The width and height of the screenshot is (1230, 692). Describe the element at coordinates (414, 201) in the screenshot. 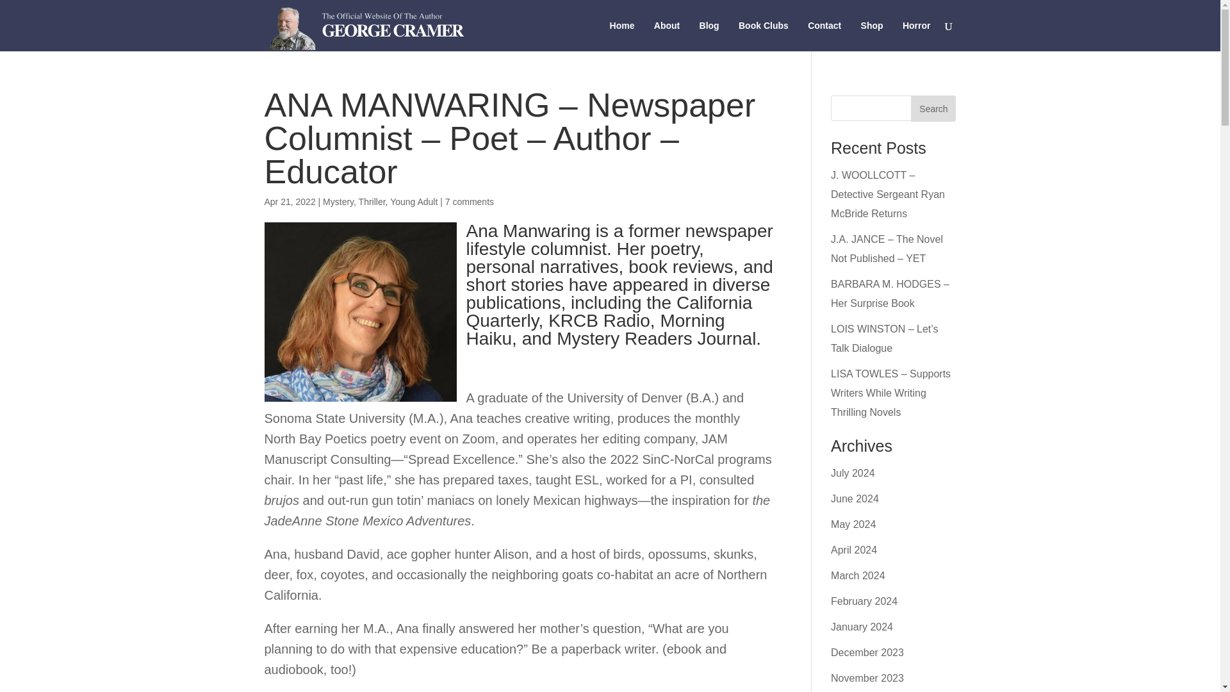

I see `Young Adult` at that location.